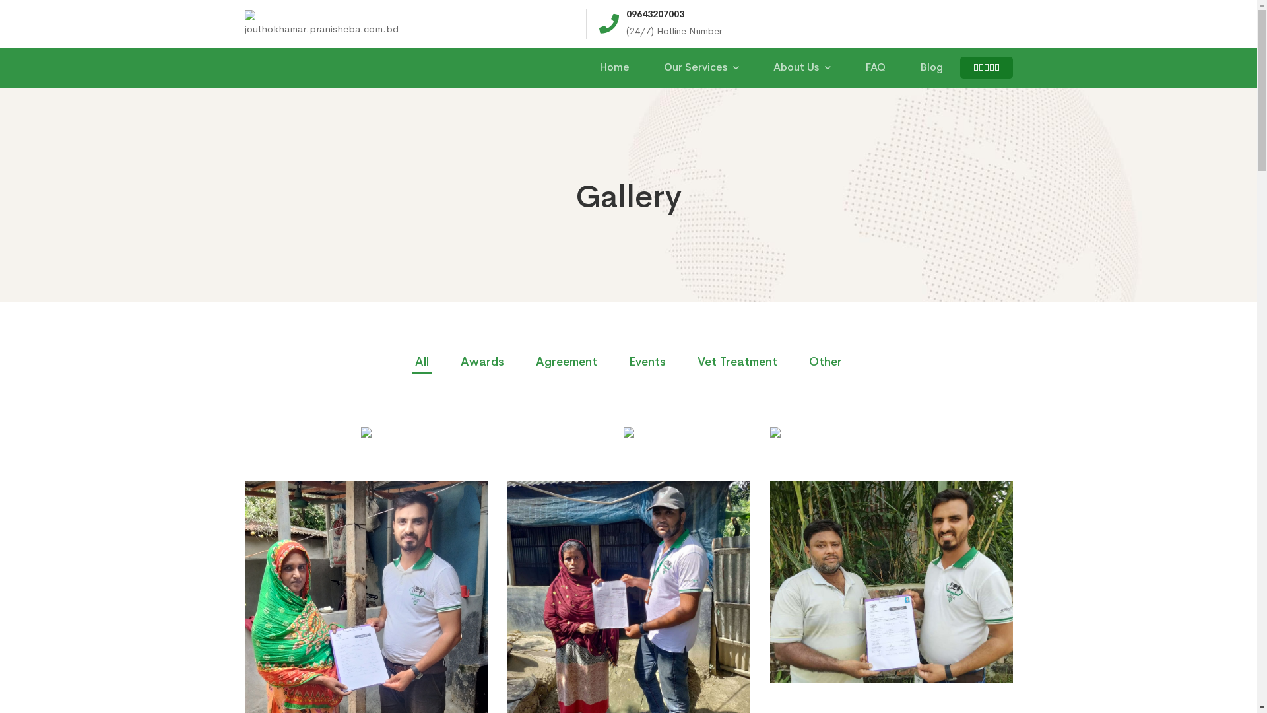 Image resolution: width=1267 pixels, height=713 pixels. I want to click on Awards, so click(482, 363).